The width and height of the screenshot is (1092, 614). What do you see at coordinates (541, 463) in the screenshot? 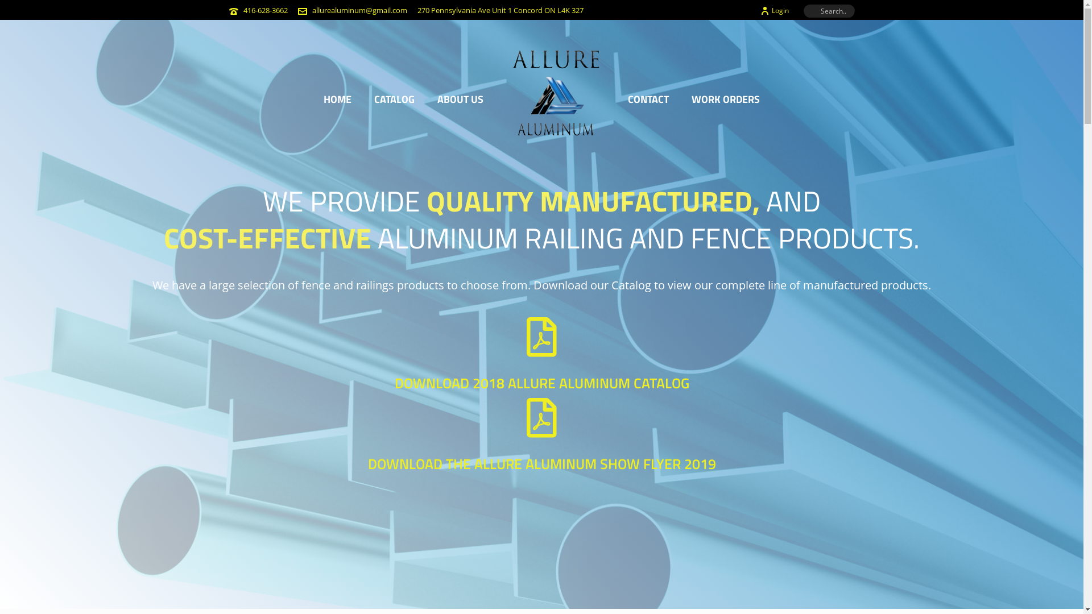
I see `DOWNLOAD THE ALLURE ALUMINUM SHOW FLYER 2019` at bounding box center [541, 463].